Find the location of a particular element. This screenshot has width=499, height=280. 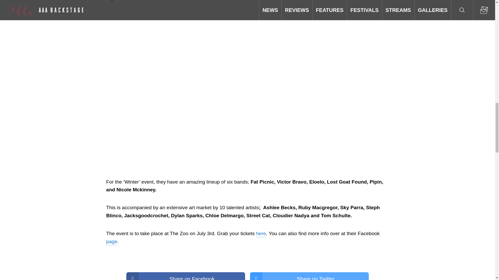

Share on Twitter is located at coordinates (309, 276).